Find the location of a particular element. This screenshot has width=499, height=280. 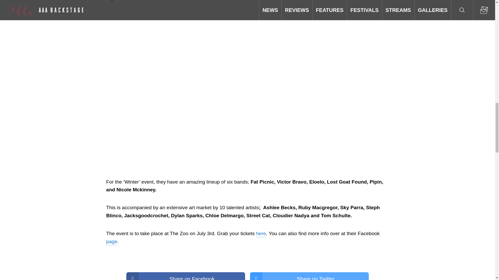

Share on Twitter is located at coordinates (309, 276).